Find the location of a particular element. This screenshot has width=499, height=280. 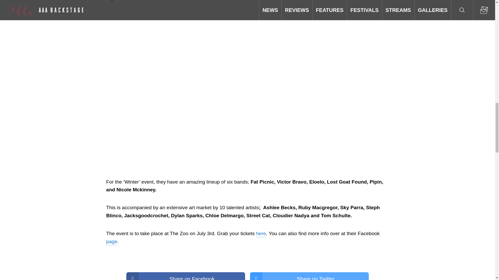

Share on Twitter is located at coordinates (309, 276).